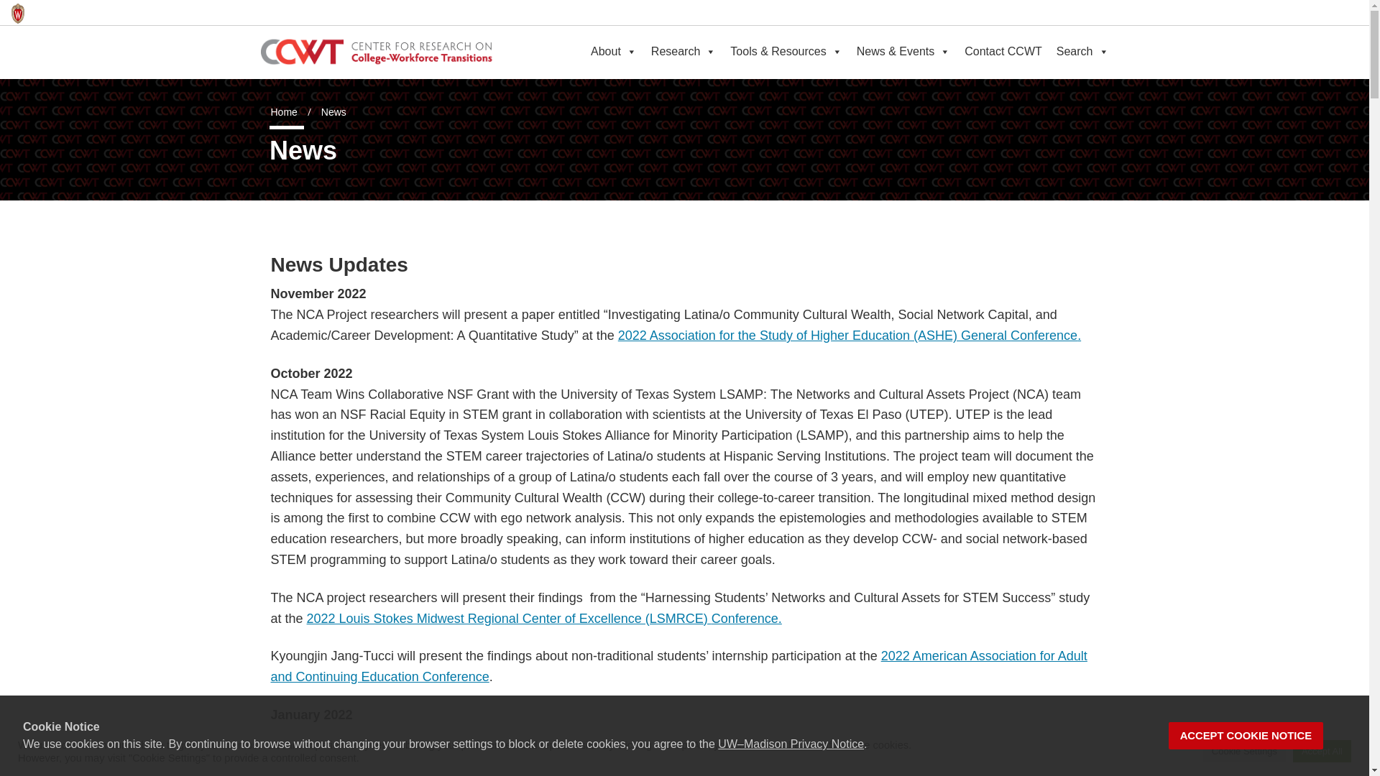 This screenshot has width=1380, height=776. What do you see at coordinates (684, 51) in the screenshot?
I see `Research` at bounding box center [684, 51].